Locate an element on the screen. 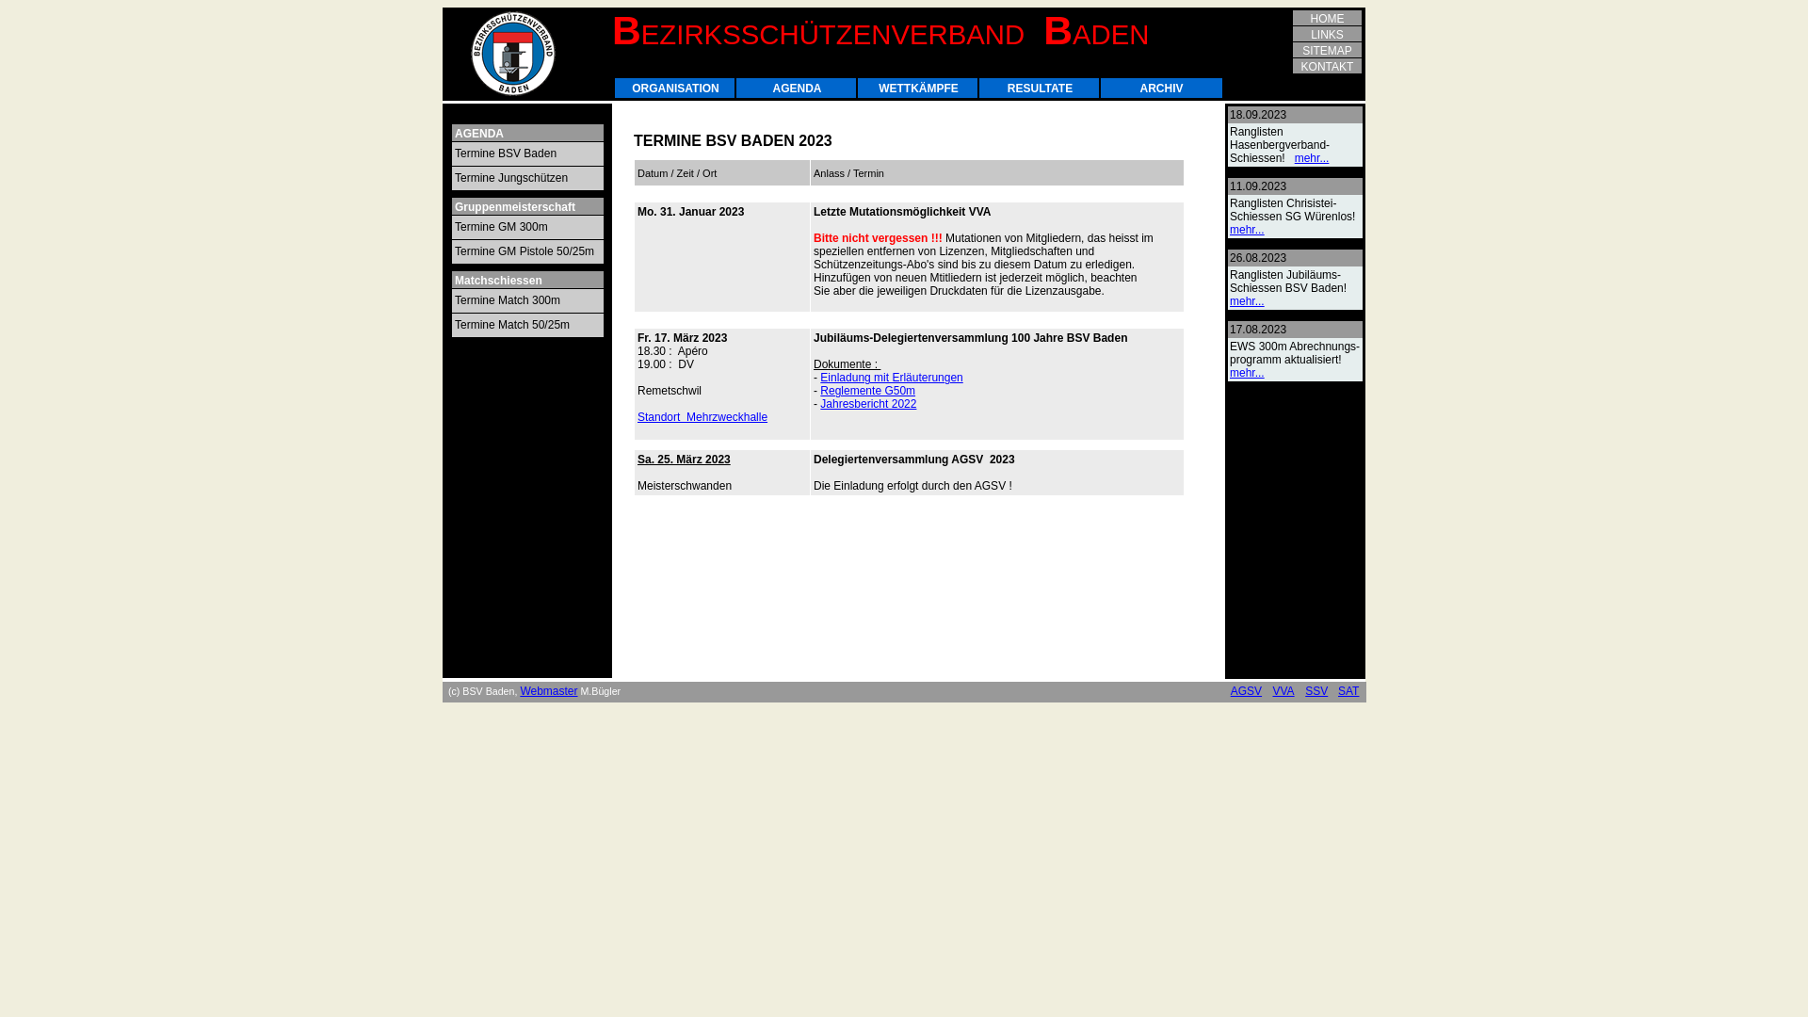 The image size is (1808, 1017). mehr... is located at coordinates (1247, 230).